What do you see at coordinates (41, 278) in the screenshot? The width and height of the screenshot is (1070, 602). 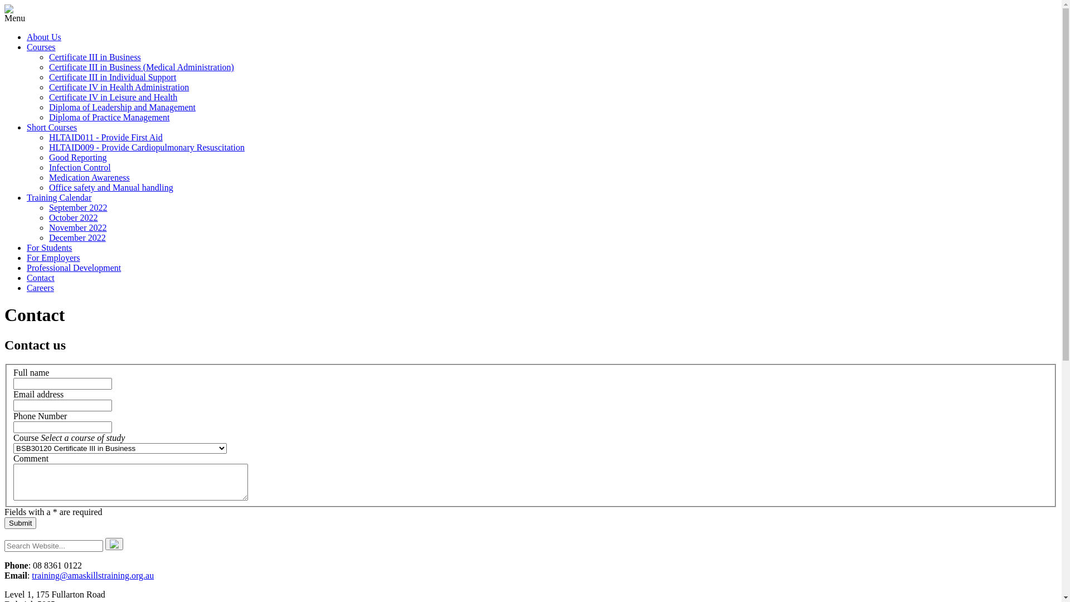 I see `Contact` at bounding box center [41, 278].